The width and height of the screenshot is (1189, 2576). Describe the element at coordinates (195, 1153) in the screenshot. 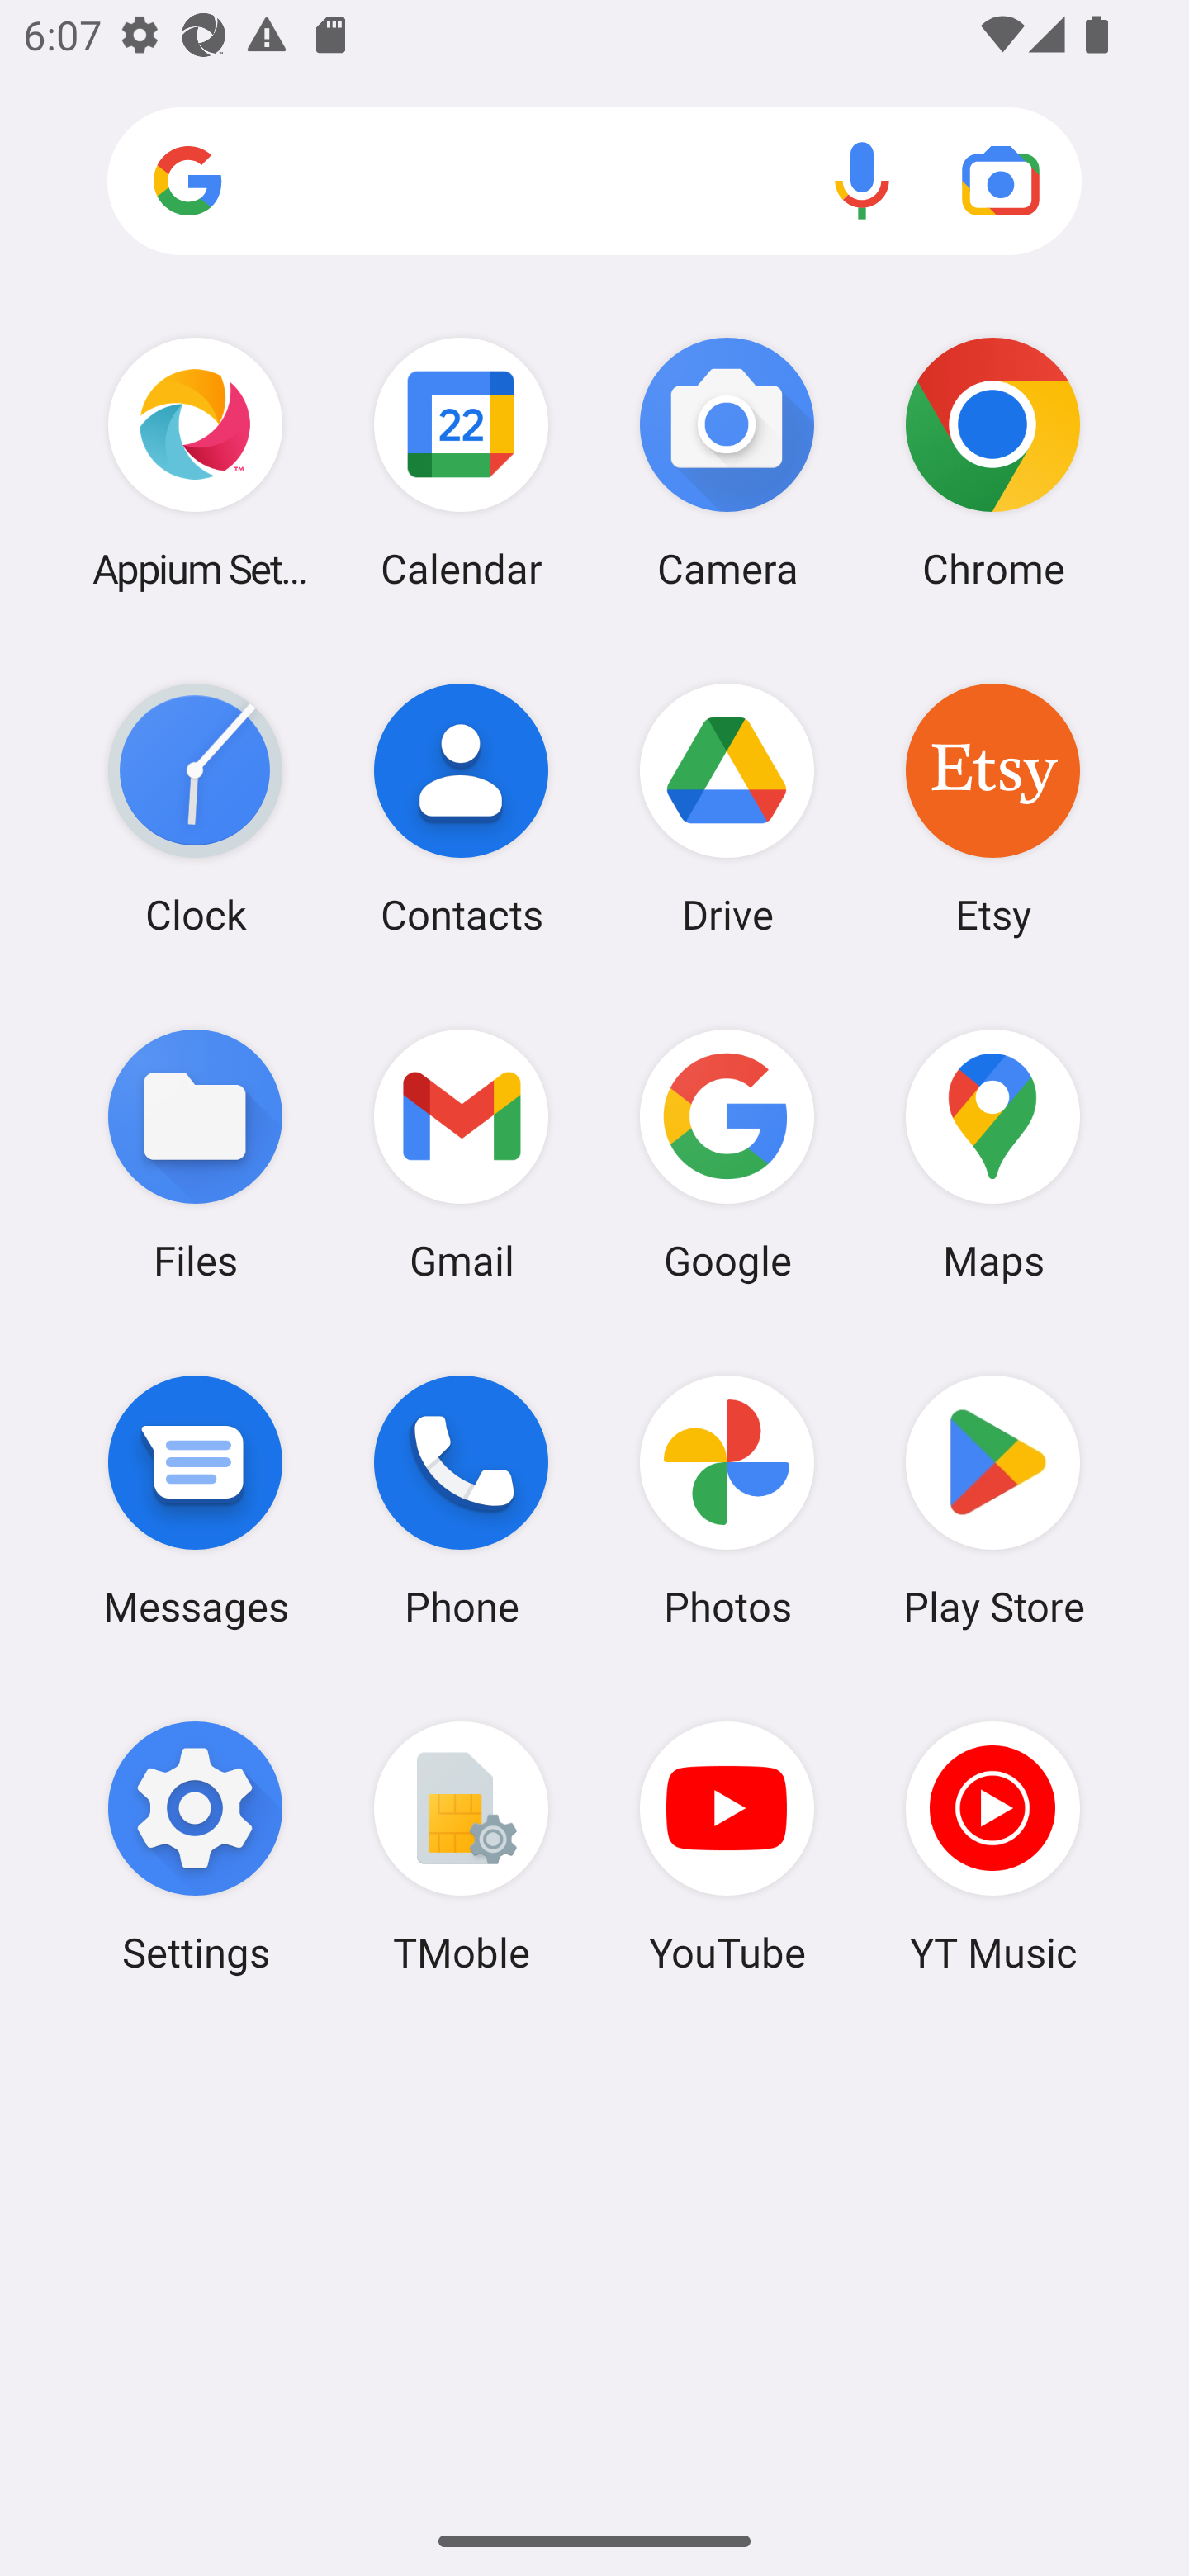

I see `Files` at that location.